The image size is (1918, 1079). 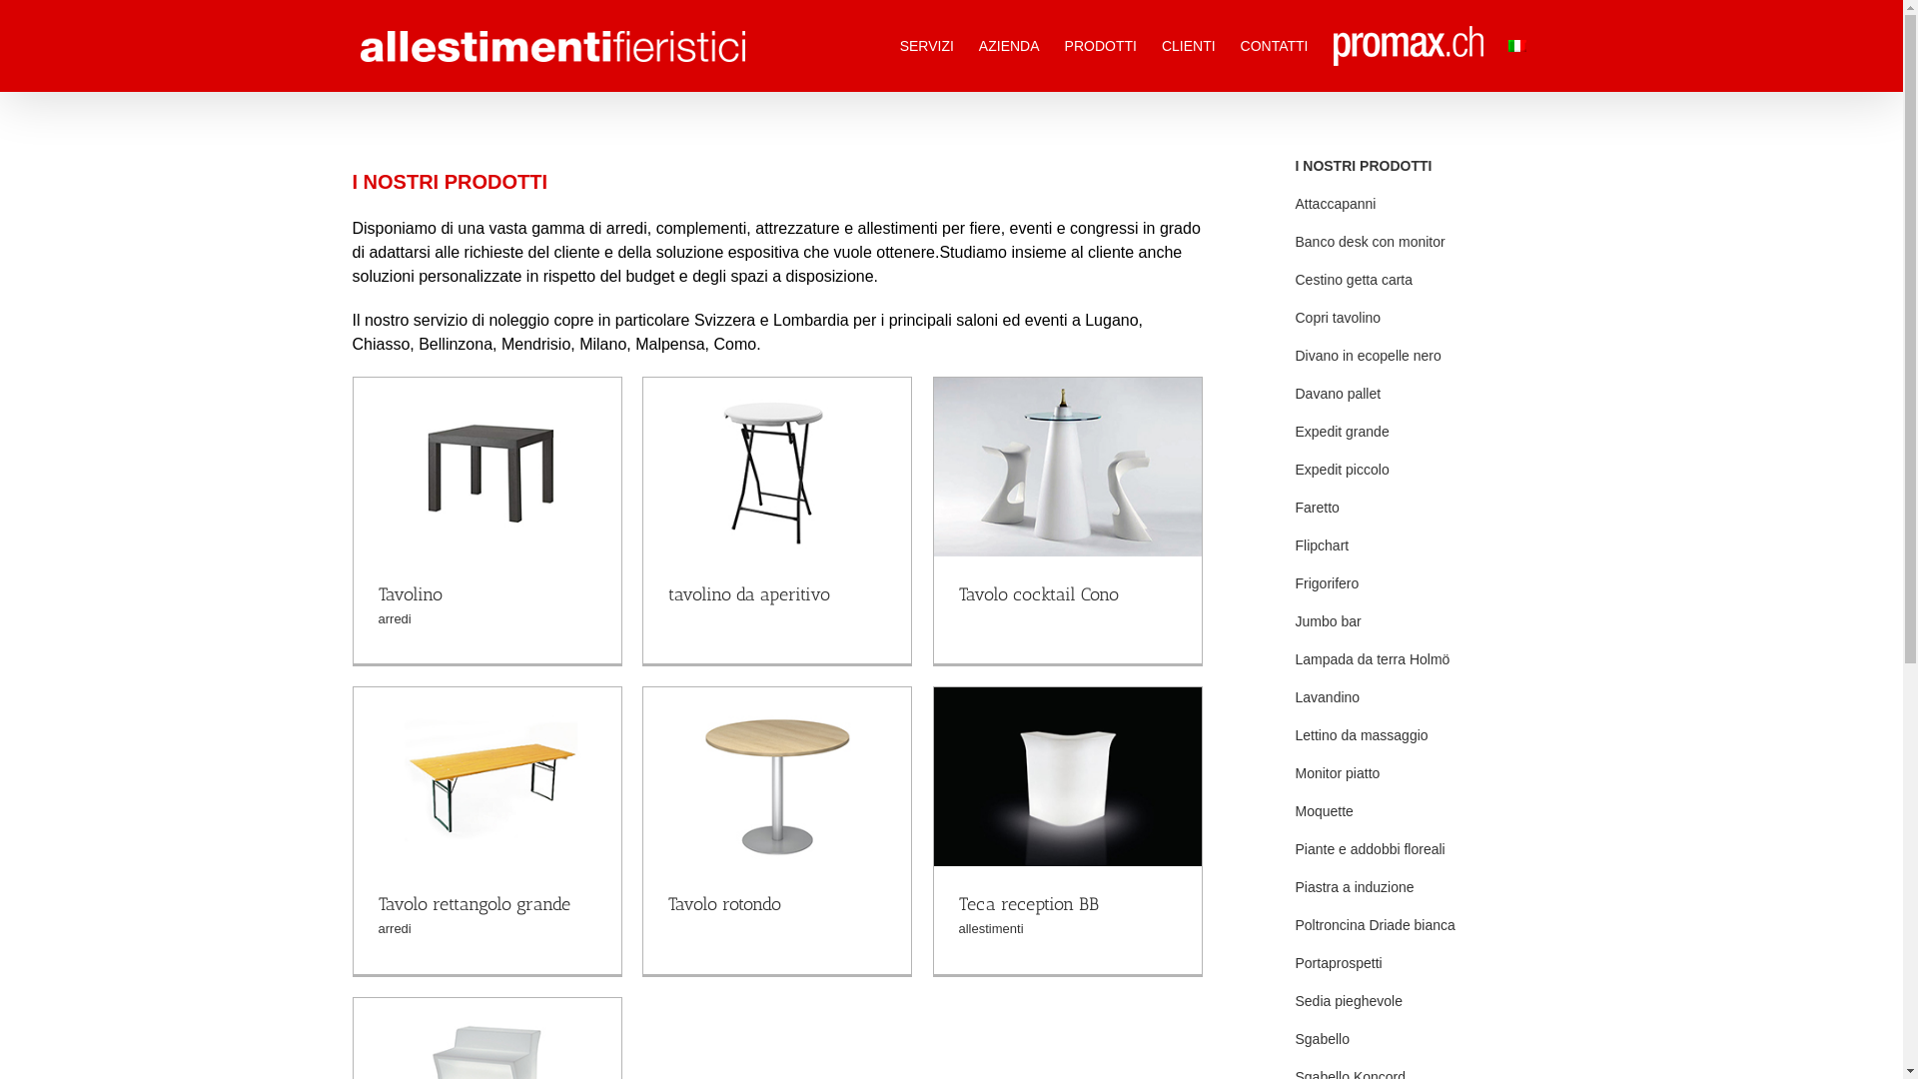 I want to click on I NOSTRI PRODOTTI, so click(x=1413, y=167).